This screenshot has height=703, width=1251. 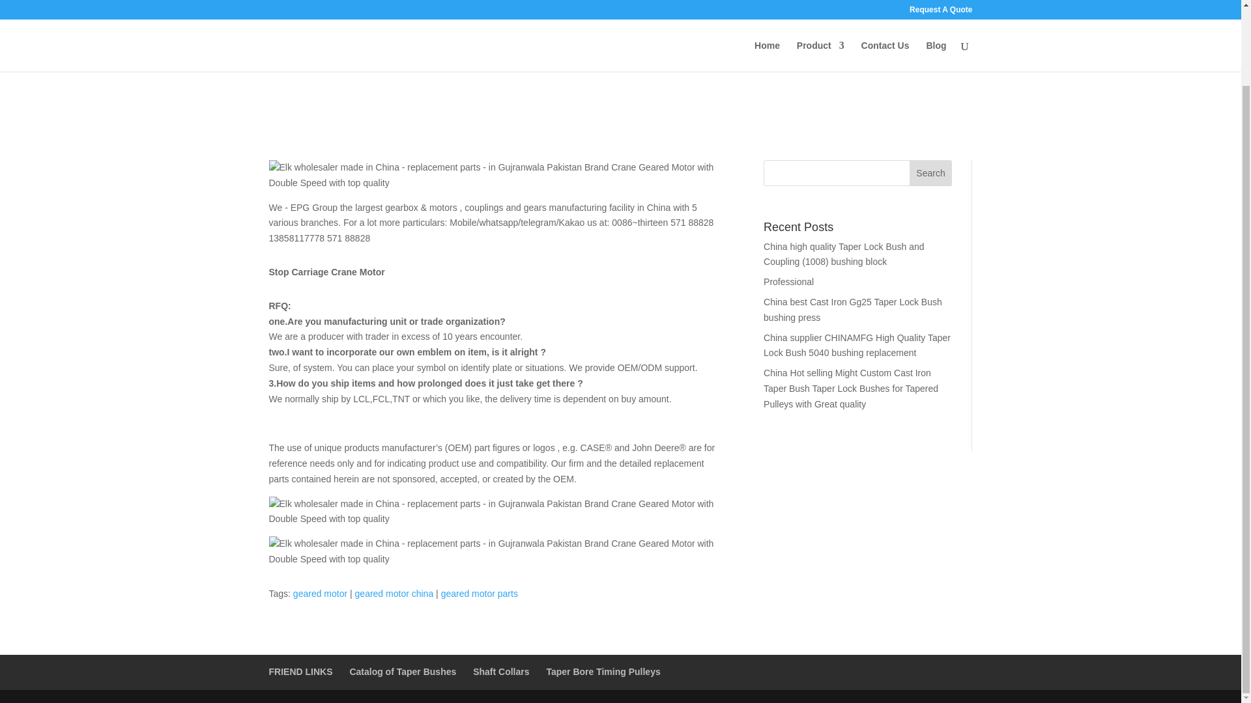 What do you see at coordinates (403, 672) in the screenshot?
I see `Catalog of Taper Bushes` at bounding box center [403, 672].